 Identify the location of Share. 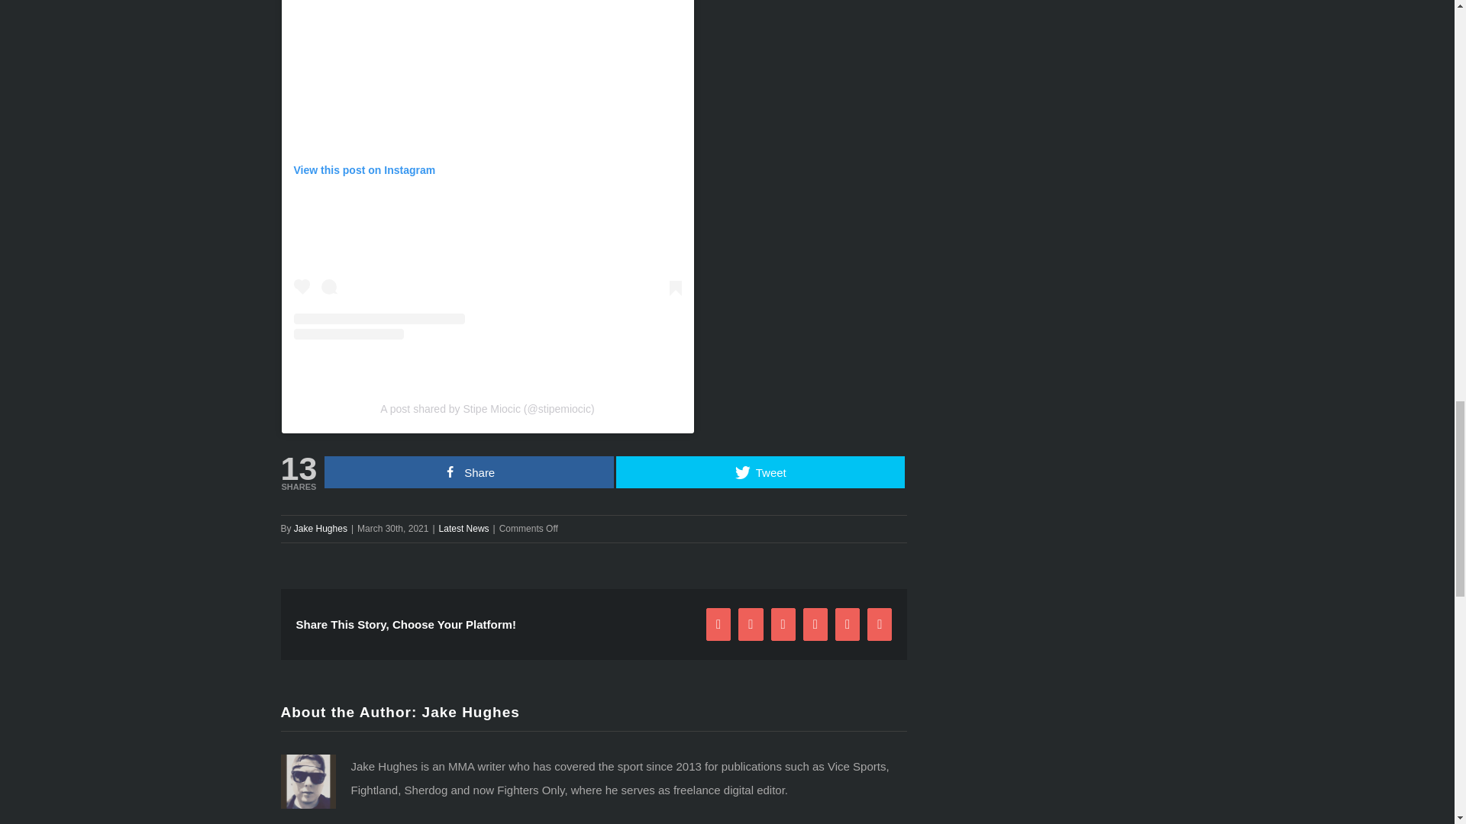
(469, 472).